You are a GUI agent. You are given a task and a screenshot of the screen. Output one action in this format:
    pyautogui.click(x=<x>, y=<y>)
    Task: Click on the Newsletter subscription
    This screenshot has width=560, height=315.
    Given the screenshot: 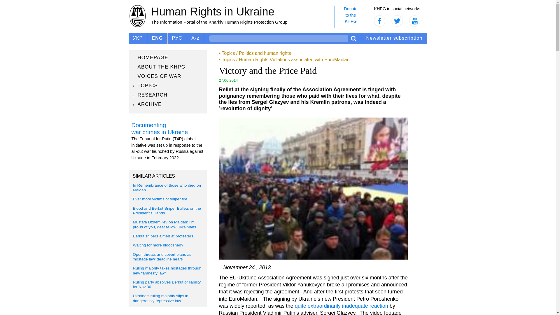 What is the action you would take?
    pyautogui.click(x=394, y=38)
    